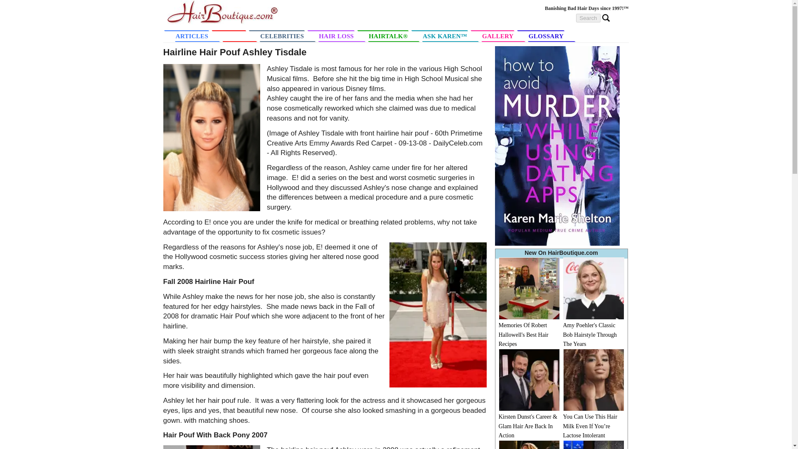  Describe the element at coordinates (192, 36) in the screenshot. I see `ARTICLES` at that location.